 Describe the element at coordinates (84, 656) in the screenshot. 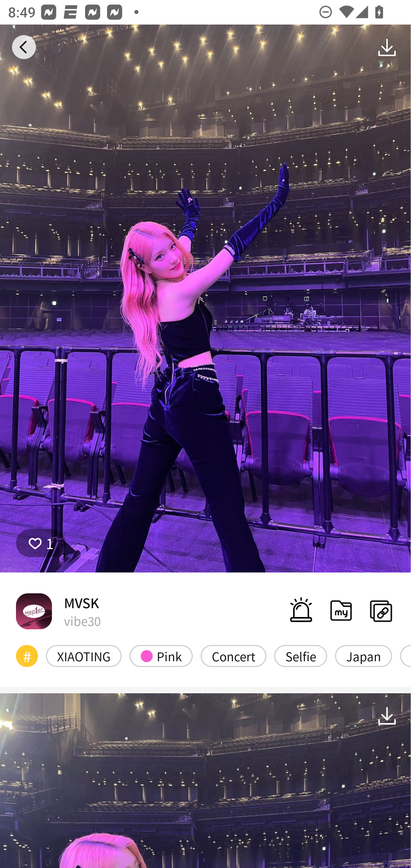

I see `XIAOTING` at that location.